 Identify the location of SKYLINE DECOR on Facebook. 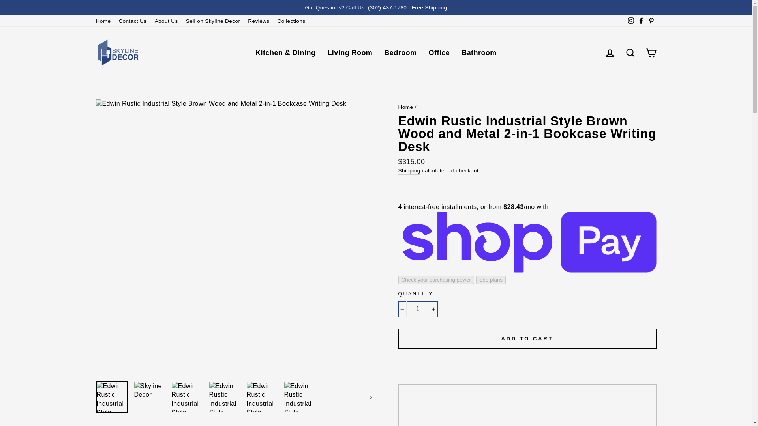
(640, 21).